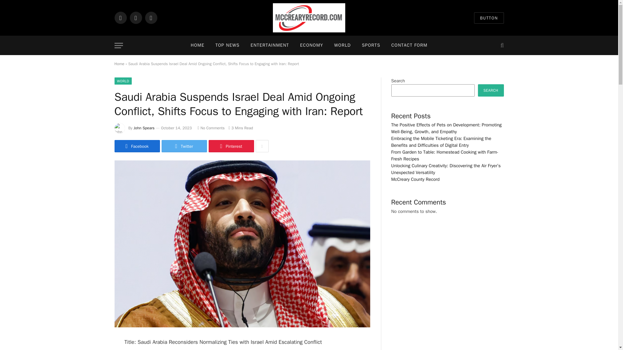 The image size is (623, 350). What do you see at coordinates (231, 146) in the screenshot?
I see `Pinterest` at bounding box center [231, 146].